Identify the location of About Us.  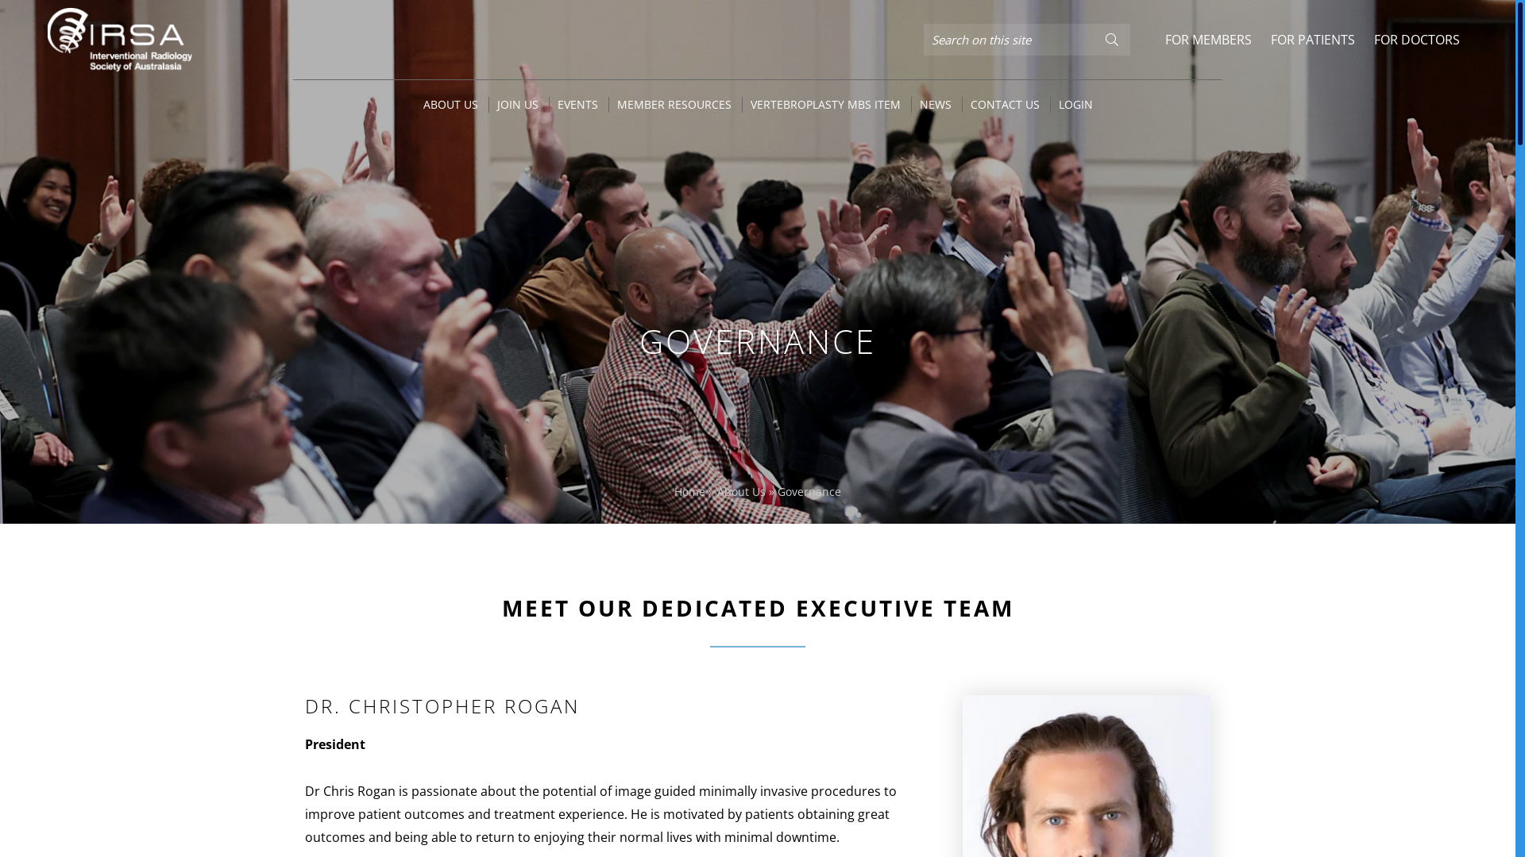
(742, 492).